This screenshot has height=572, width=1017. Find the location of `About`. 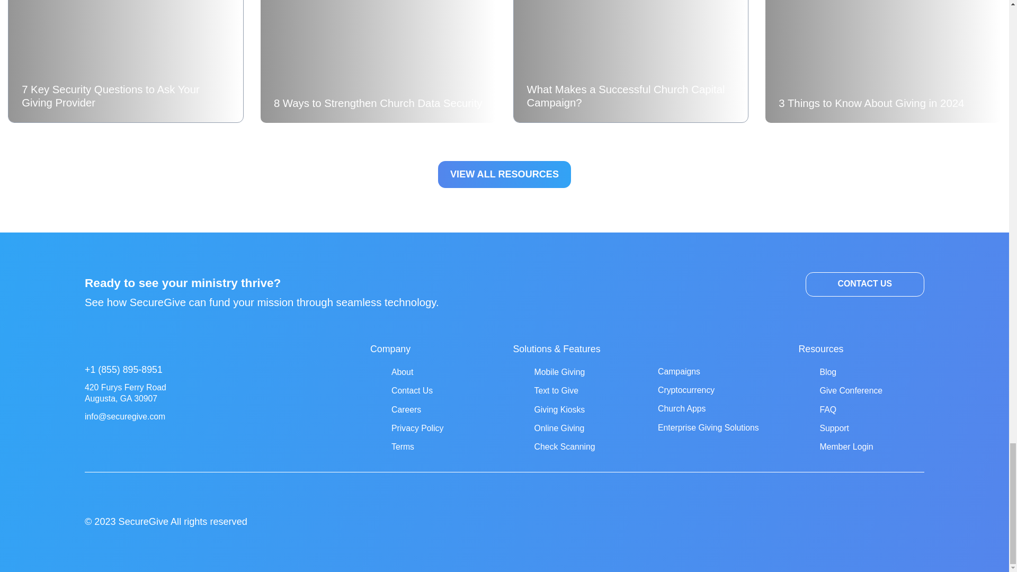

About is located at coordinates (402, 372).